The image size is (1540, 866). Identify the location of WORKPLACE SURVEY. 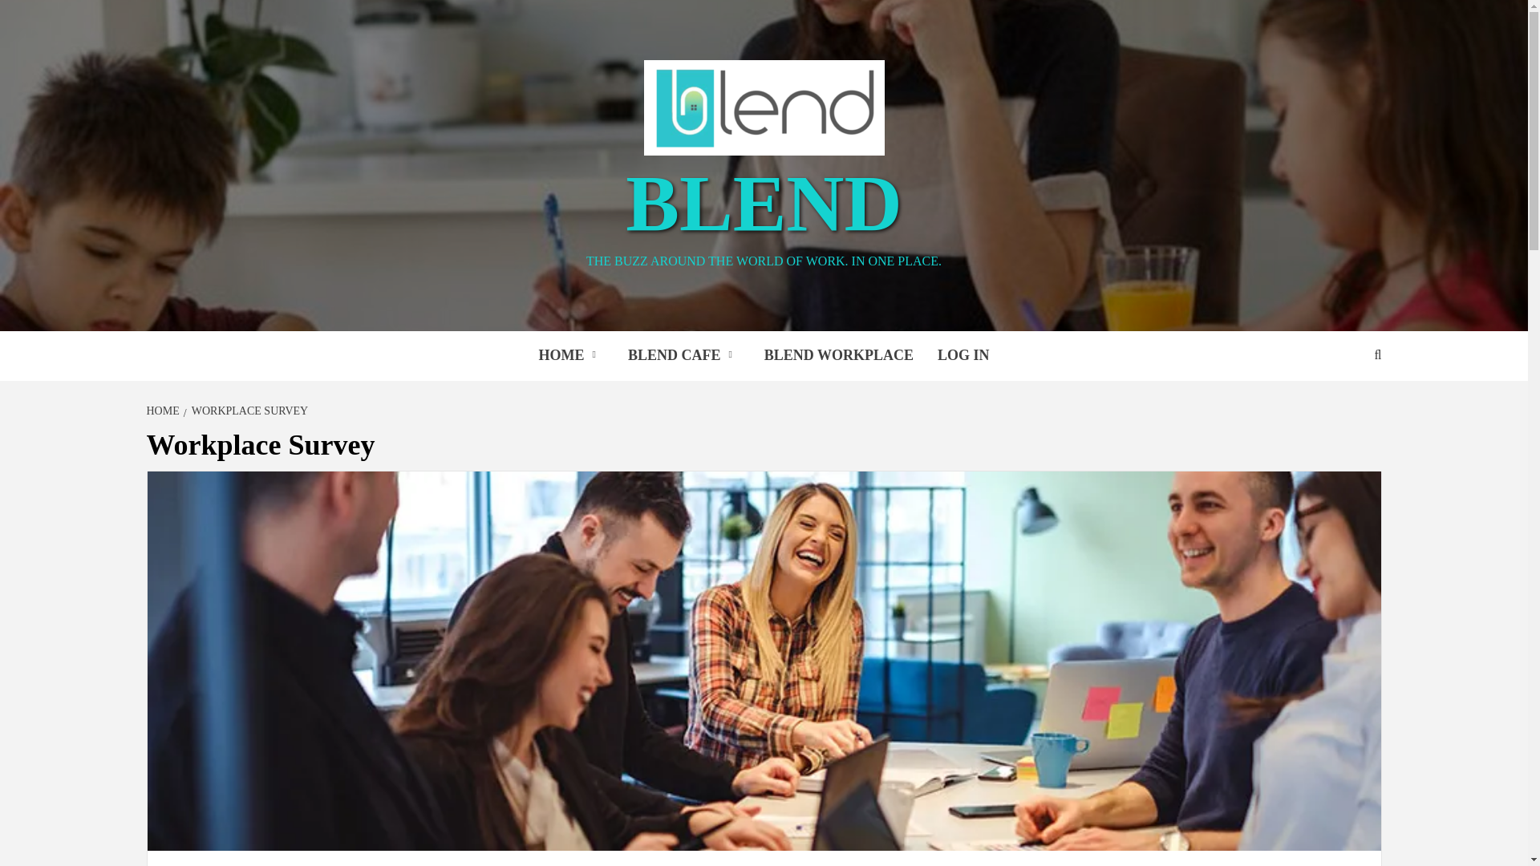
(247, 411).